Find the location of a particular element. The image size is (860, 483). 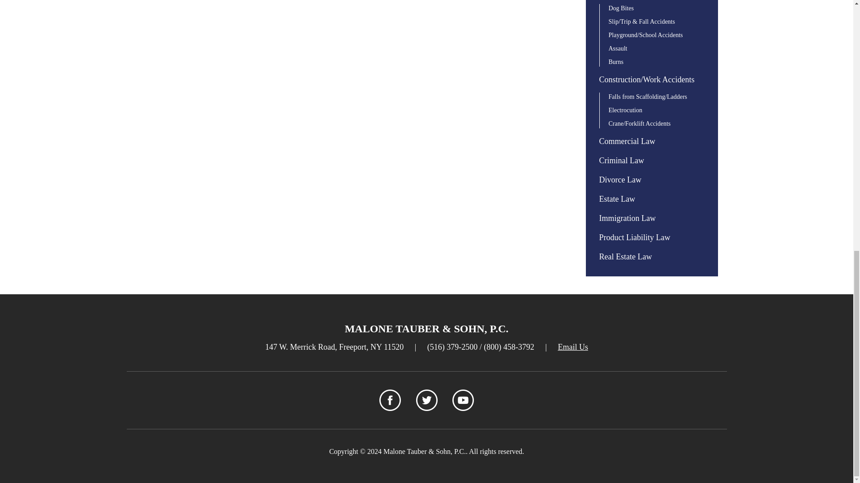

Assault is located at coordinates (617, 48).